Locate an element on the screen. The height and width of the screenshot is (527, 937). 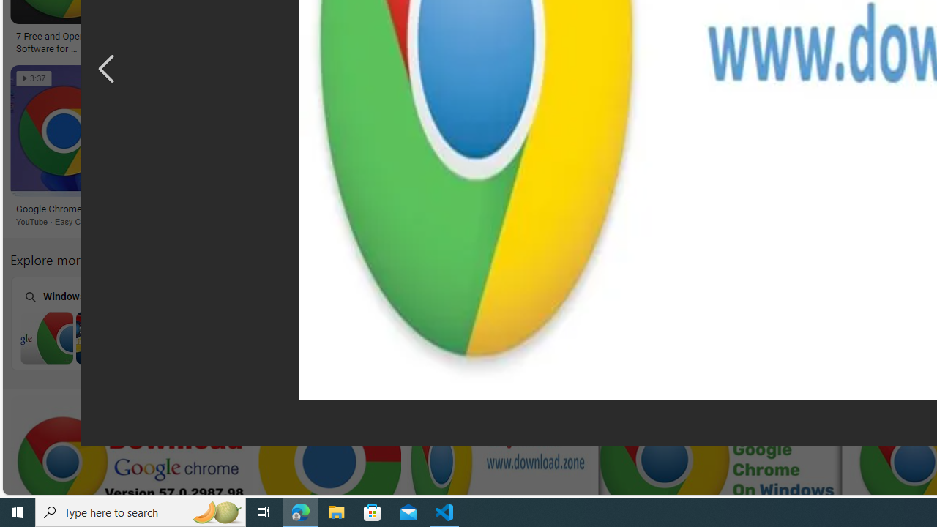
Windows 7 is located at coordinates (101, 322).